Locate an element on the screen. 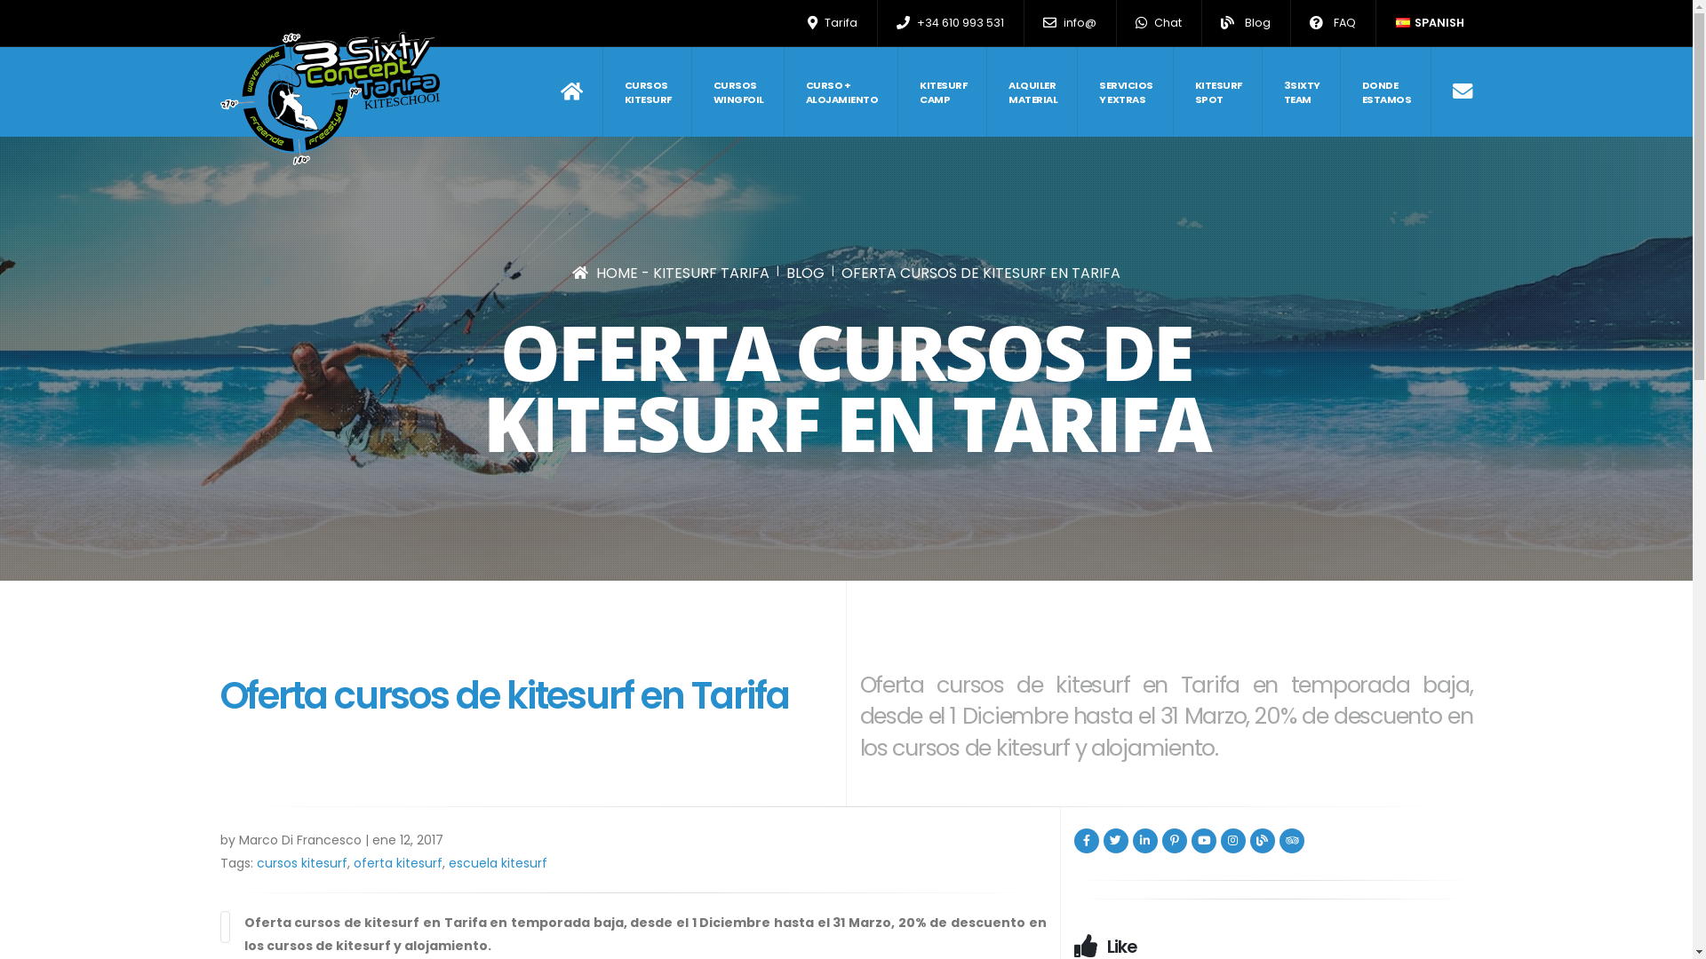  Youtube is located at coordinates (1203, 841).